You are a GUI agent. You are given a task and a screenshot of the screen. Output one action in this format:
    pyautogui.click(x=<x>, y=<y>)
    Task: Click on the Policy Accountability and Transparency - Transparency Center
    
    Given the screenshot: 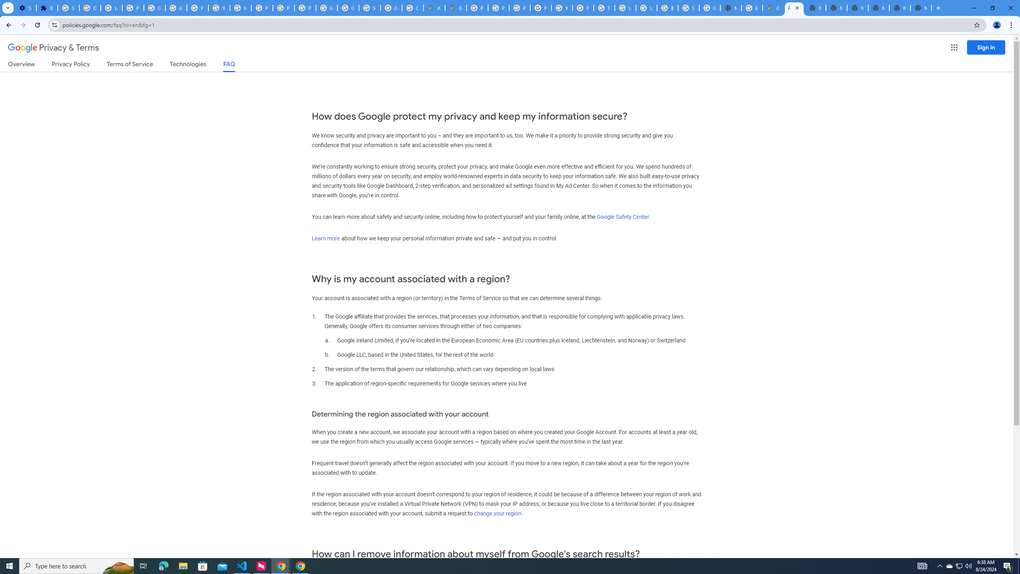 What is the action you would take?
    pyautogui.click(x=477, y=8)
    